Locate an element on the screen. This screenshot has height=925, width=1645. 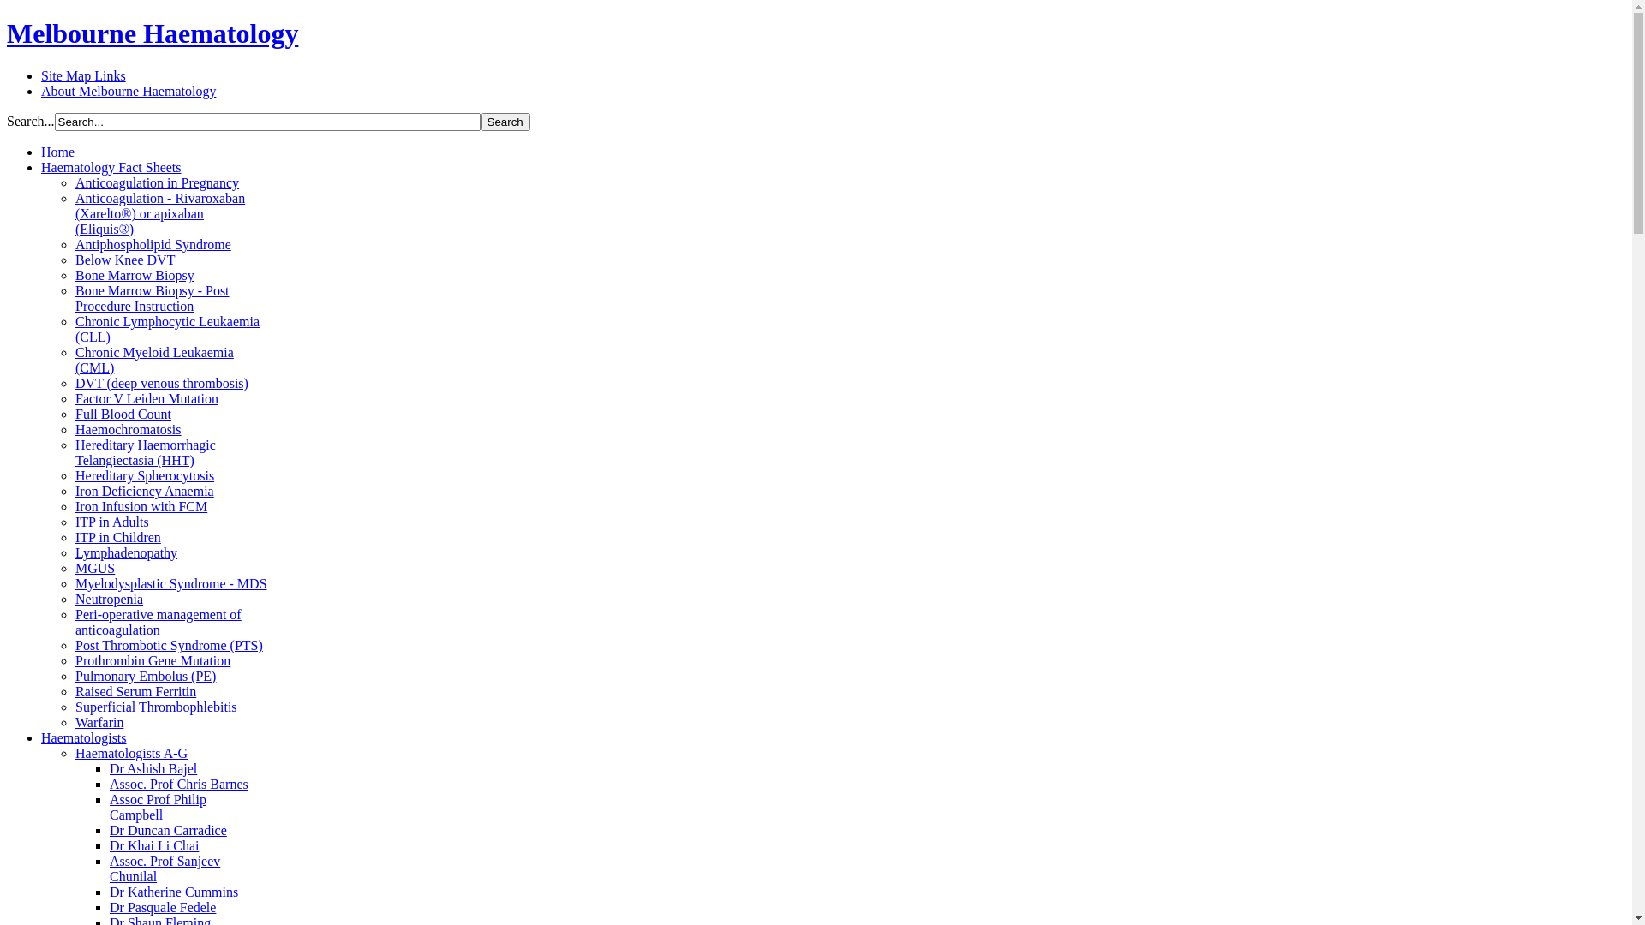
Dr Ashish Bajel is located at coordinates (153, 769).